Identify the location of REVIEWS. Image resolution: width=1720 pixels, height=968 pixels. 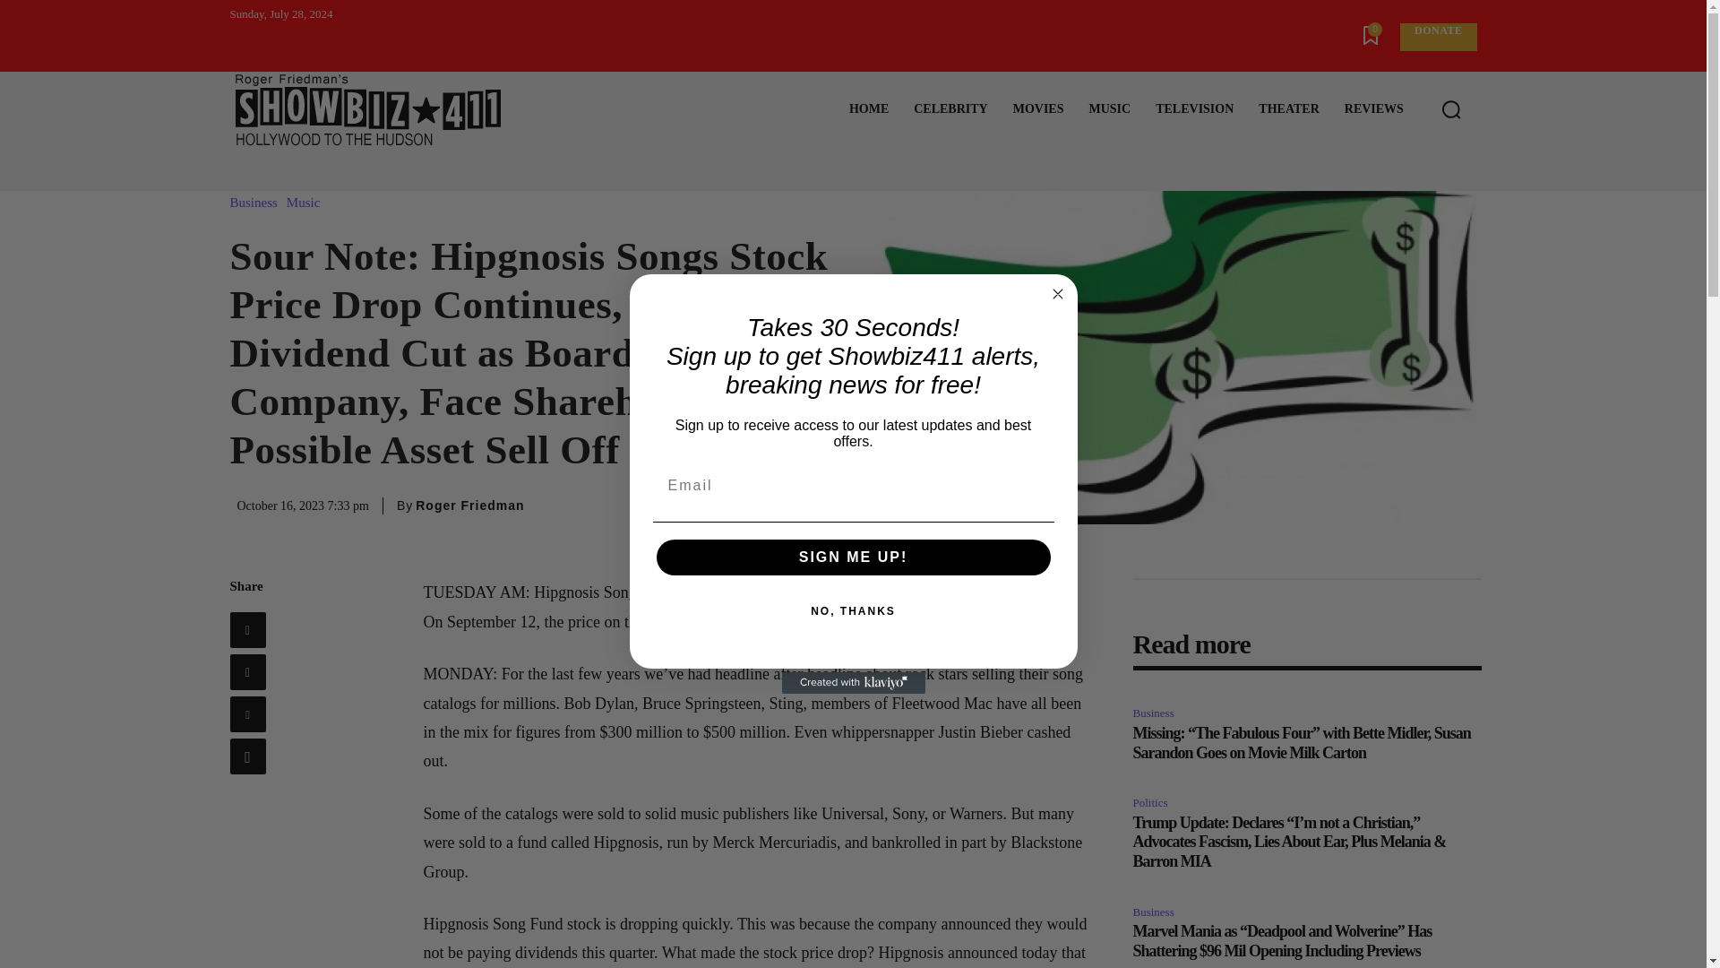
(1373, 109).